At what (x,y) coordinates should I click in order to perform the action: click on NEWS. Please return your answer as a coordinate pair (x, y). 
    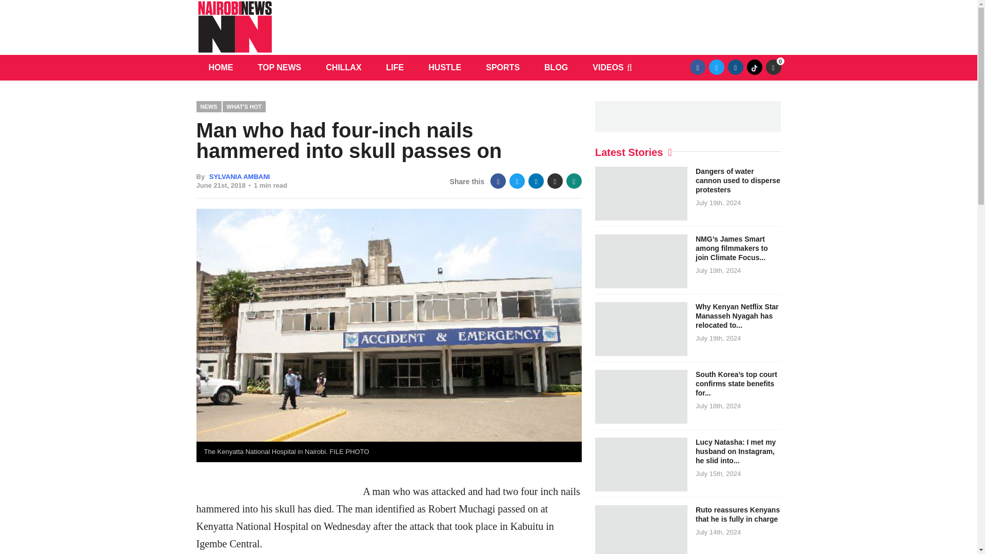
    Looking at the image, I should click on (208, 106).